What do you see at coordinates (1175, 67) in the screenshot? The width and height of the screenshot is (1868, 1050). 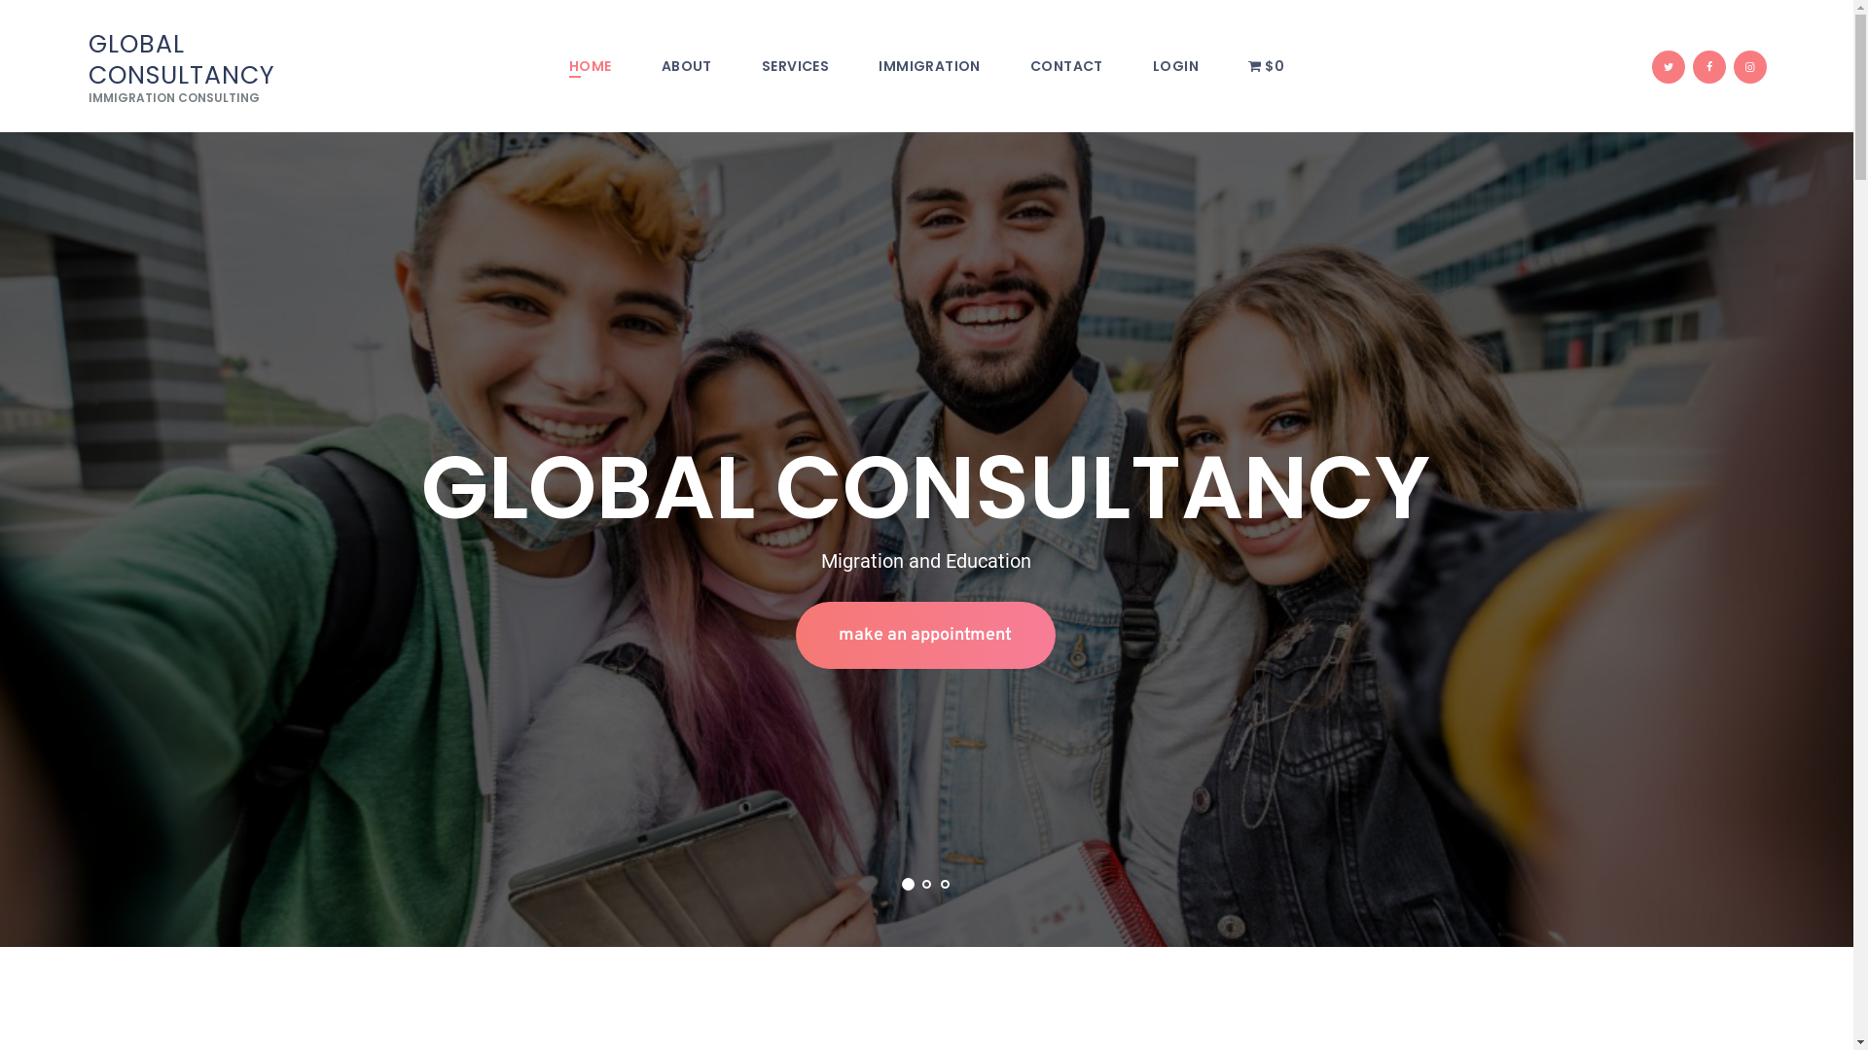 I see `LOGIN` at bounding box center [1175, 67].